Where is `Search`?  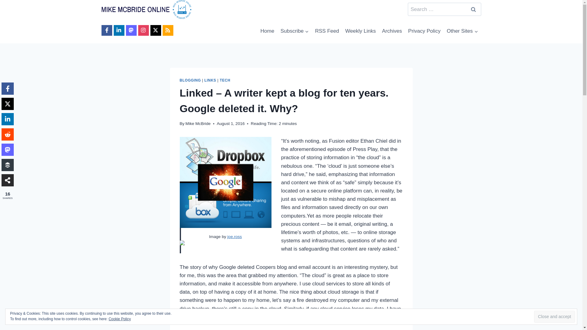 Search is located at coordinates (474, 9).